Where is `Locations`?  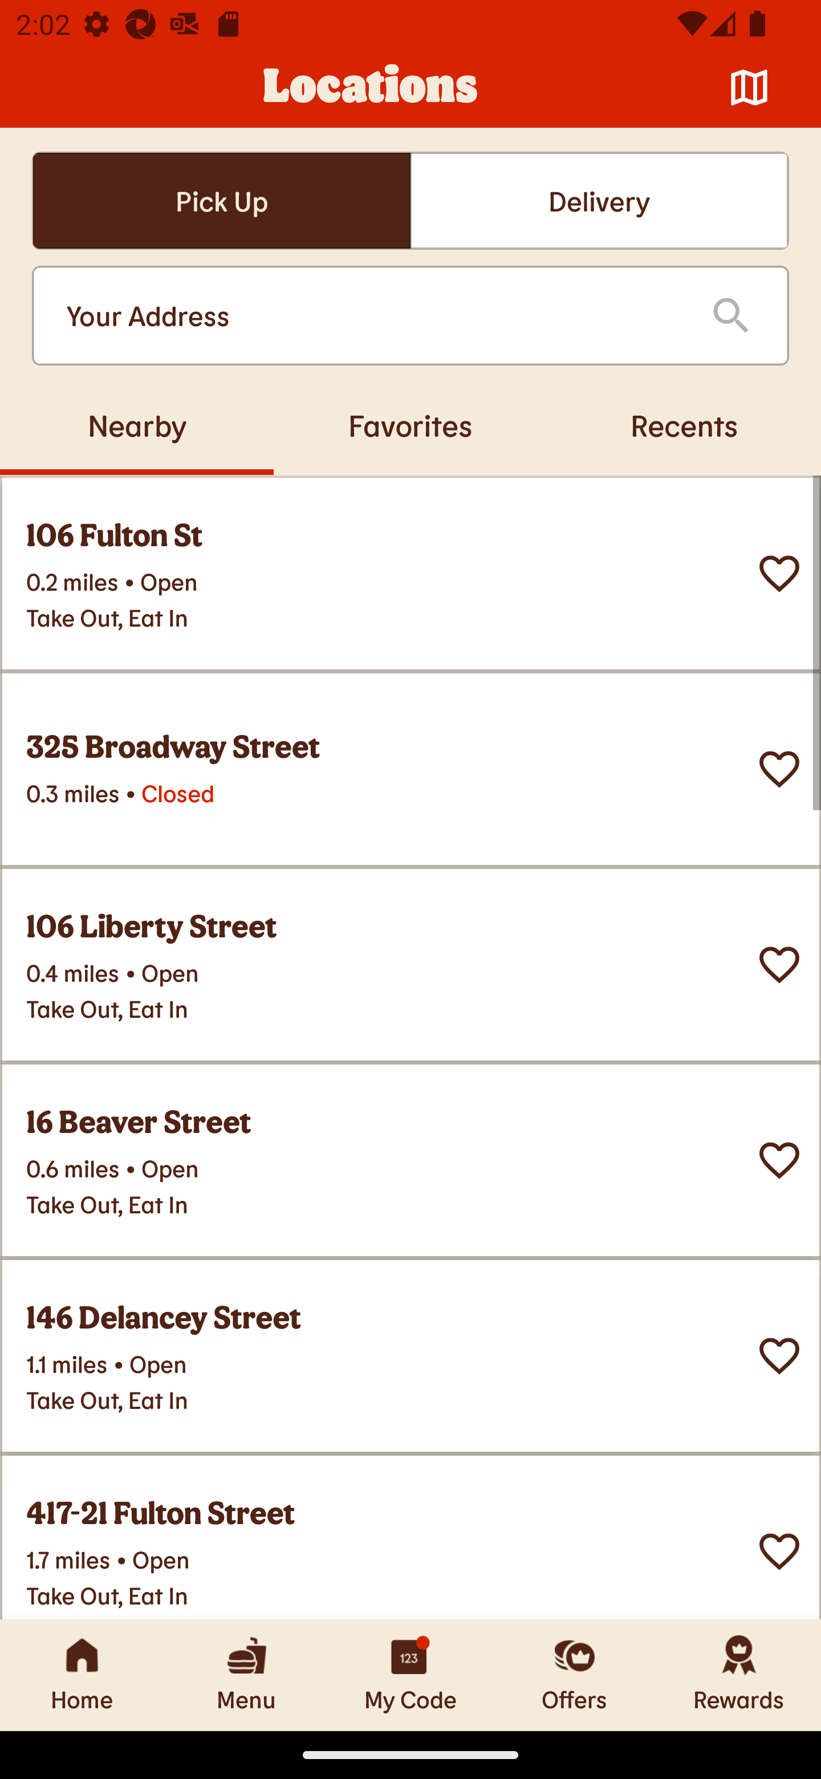
Locations is located at coordinates (371, 88).